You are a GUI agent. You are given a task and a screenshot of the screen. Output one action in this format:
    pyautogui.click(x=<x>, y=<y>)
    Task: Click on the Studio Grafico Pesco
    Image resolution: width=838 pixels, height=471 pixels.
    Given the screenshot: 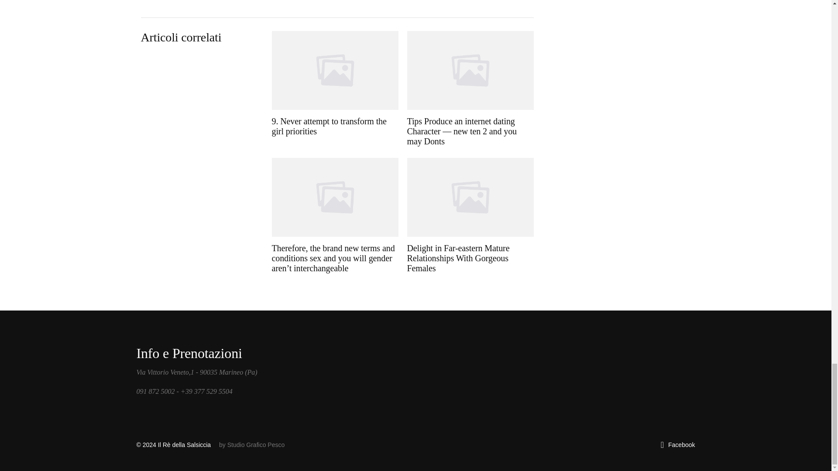 What is the action you would take?
    pyautogui.click(x=256, y=445)
    